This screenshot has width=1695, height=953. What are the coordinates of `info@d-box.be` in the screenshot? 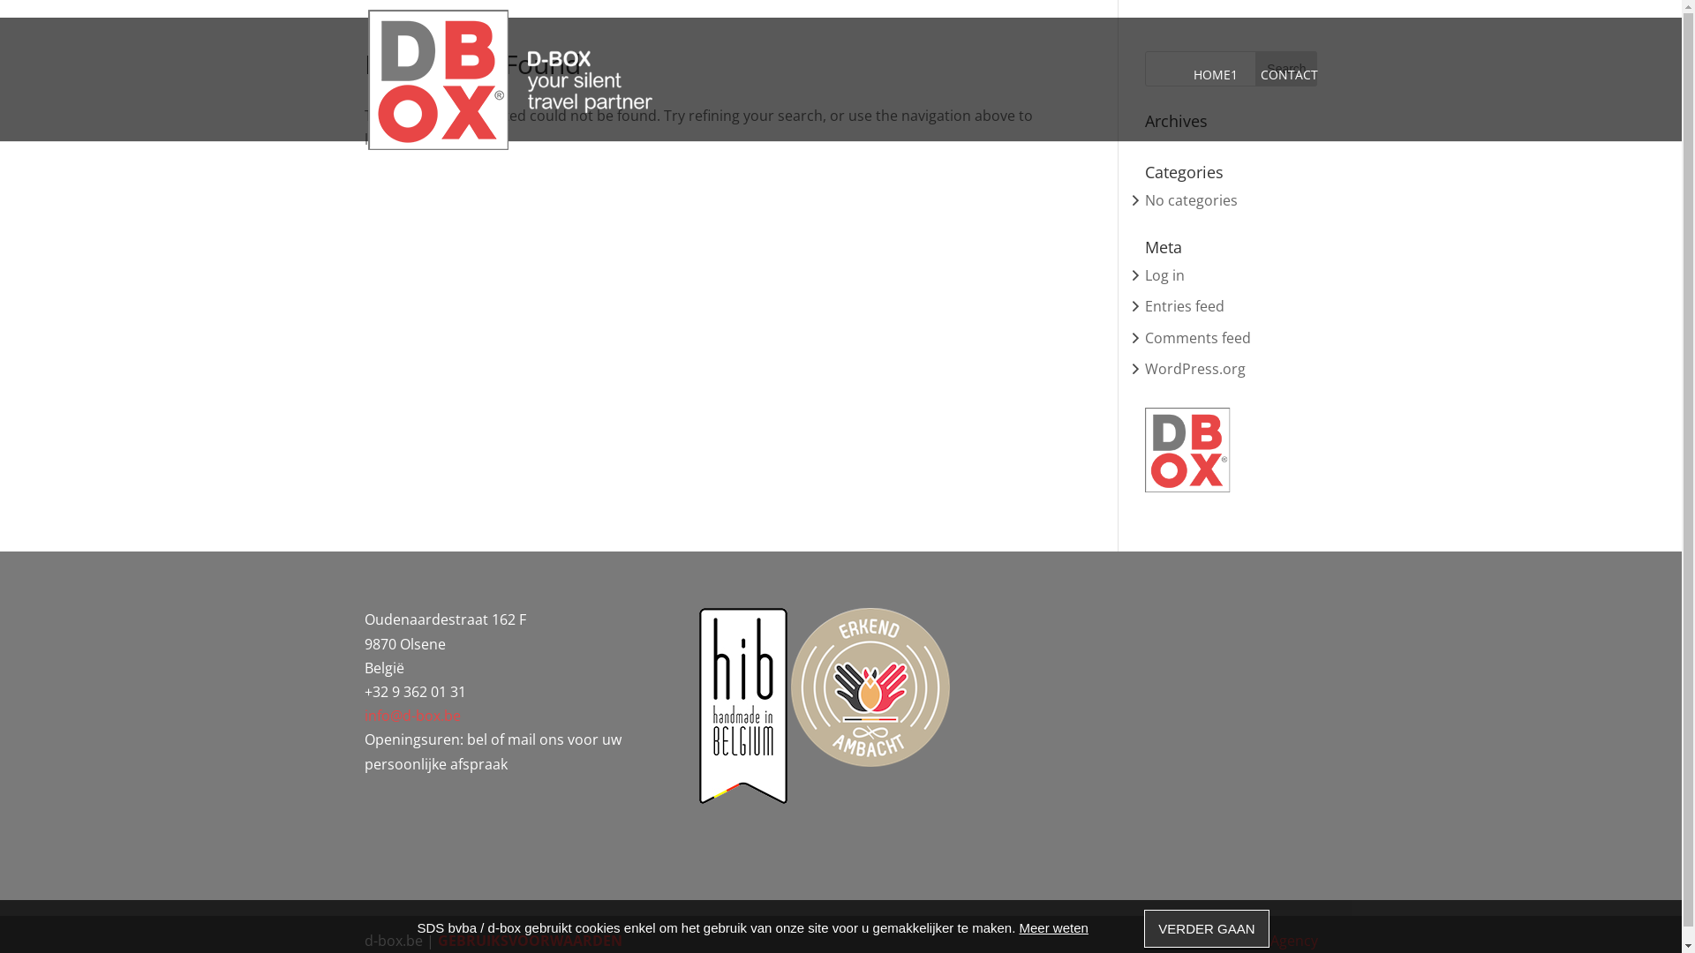 It's located at (411, 716).